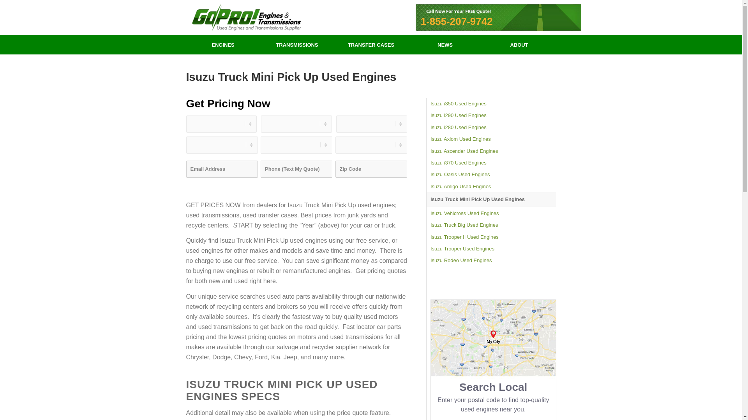  Describe the element at coordinates (223, 44) in the screenshot. I see `ENGINES` at that location.